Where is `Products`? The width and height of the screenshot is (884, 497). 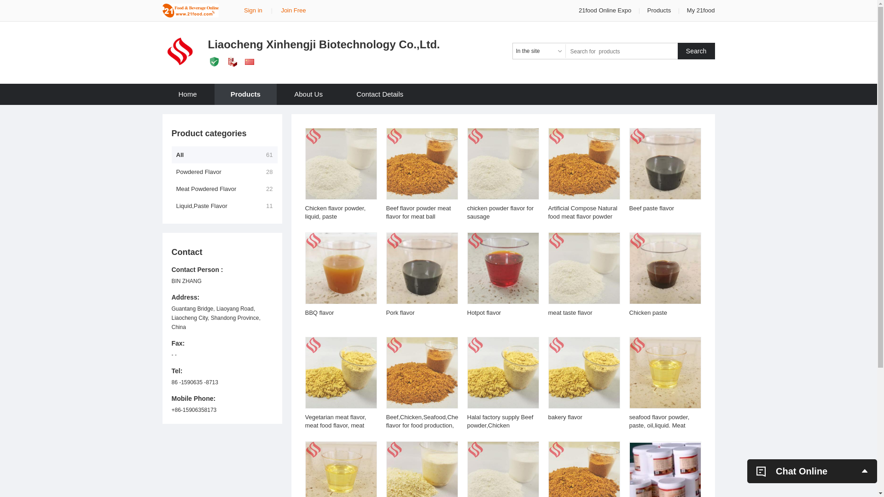 Products is located at coordinates (246, 94).